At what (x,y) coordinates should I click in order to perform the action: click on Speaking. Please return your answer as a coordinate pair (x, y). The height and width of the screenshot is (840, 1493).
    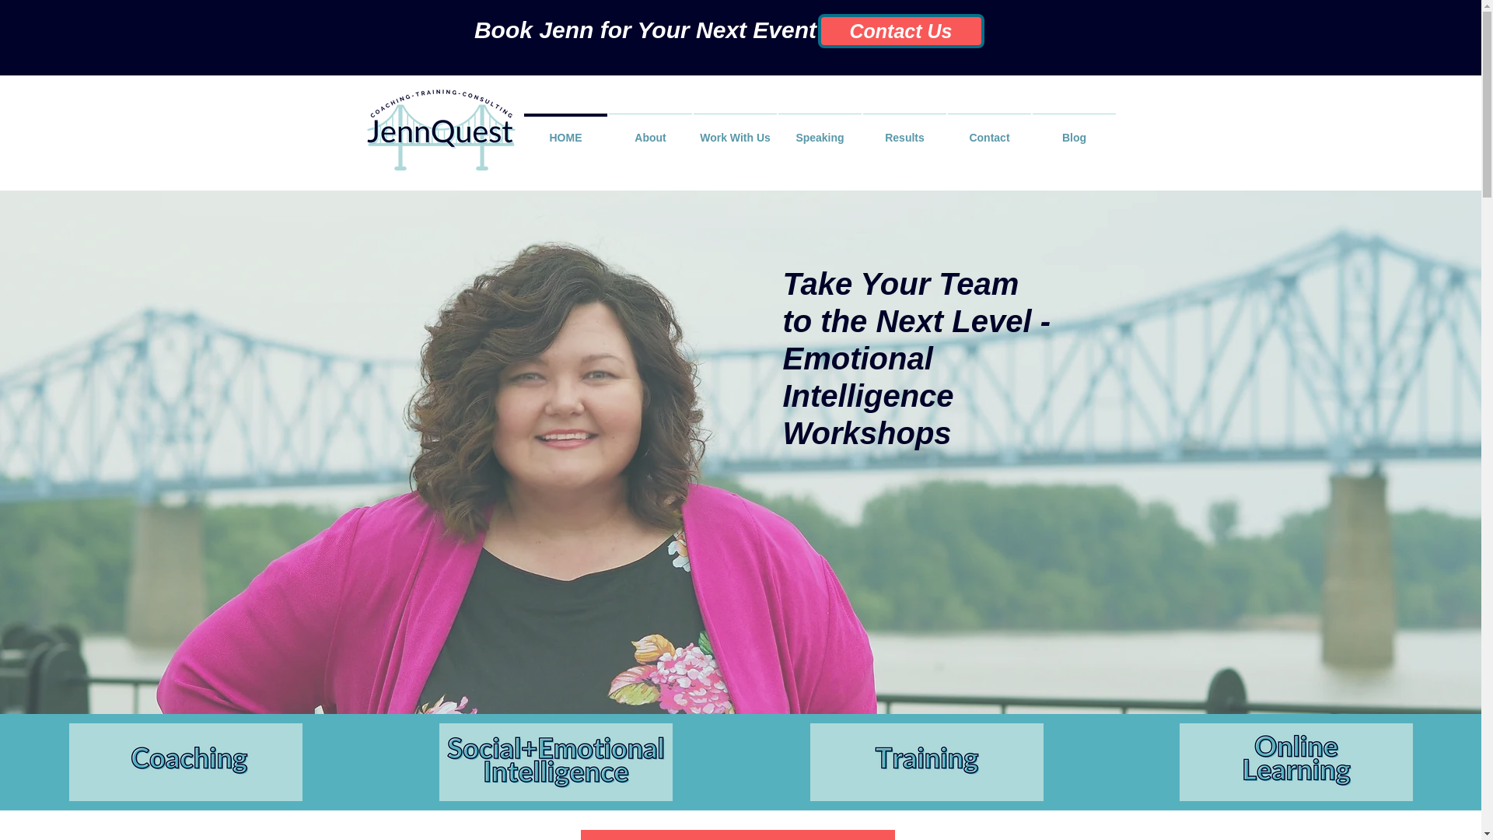
    Looking at the image, I should click on (820, 131).